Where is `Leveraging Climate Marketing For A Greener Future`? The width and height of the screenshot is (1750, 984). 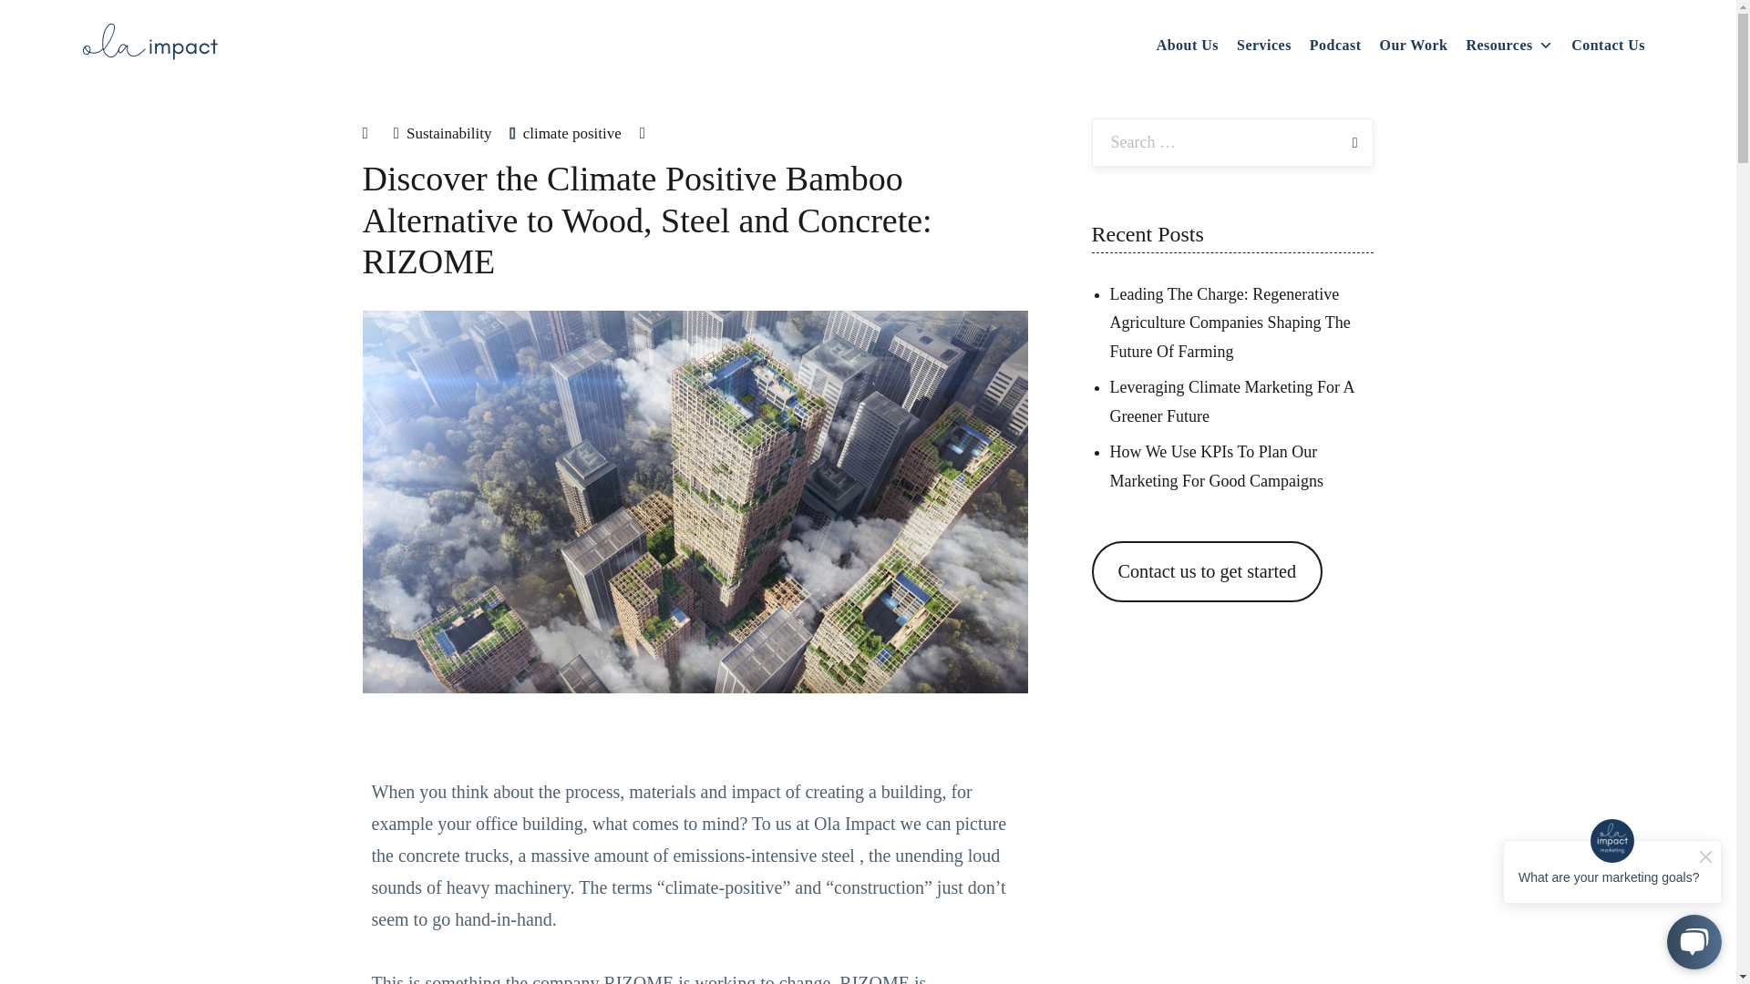 Leveraging Climate Marketing For A Greener Future is located at coordinates (1232, 401).